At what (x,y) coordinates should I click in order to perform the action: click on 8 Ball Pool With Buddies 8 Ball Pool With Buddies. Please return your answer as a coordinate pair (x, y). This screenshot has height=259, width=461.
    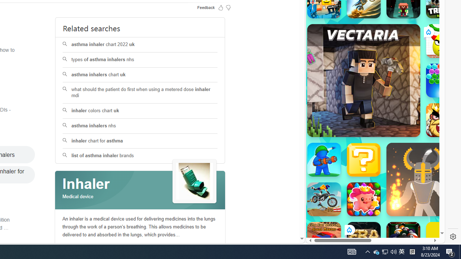
    Looking at the image, I should click on (403, 239).